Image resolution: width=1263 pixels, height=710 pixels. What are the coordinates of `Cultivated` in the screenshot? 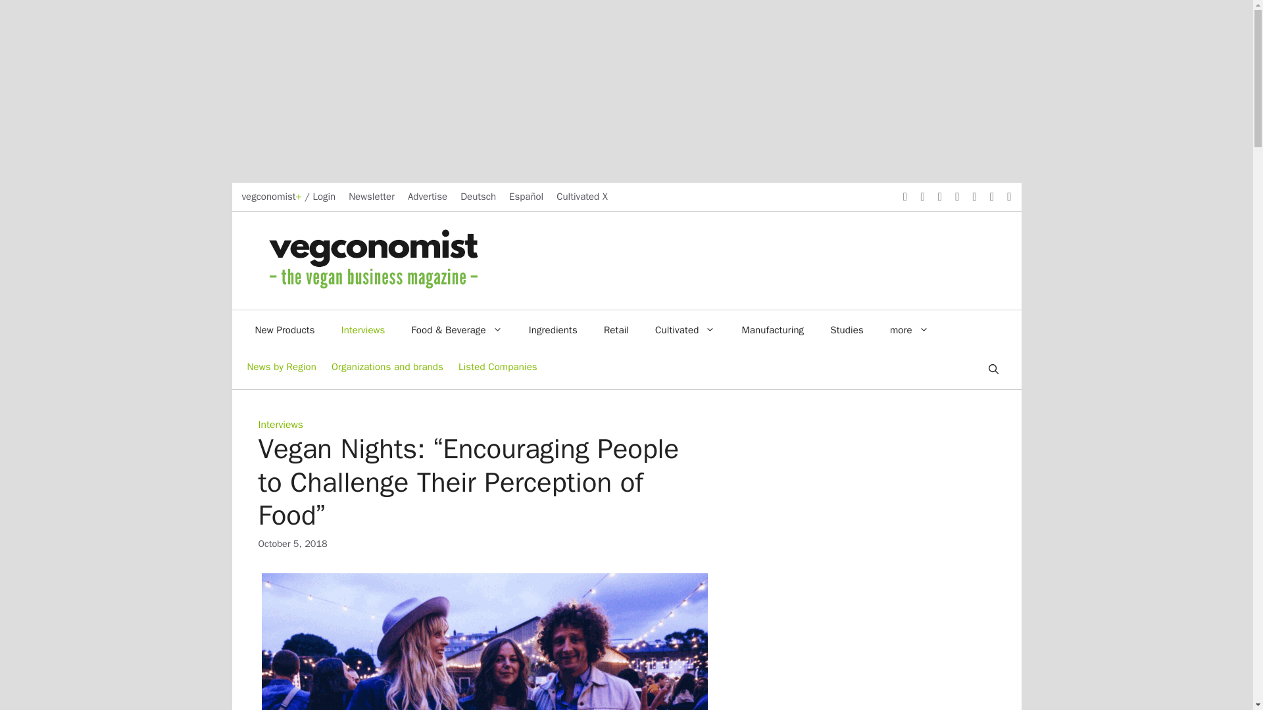 It's located at (685, 330).